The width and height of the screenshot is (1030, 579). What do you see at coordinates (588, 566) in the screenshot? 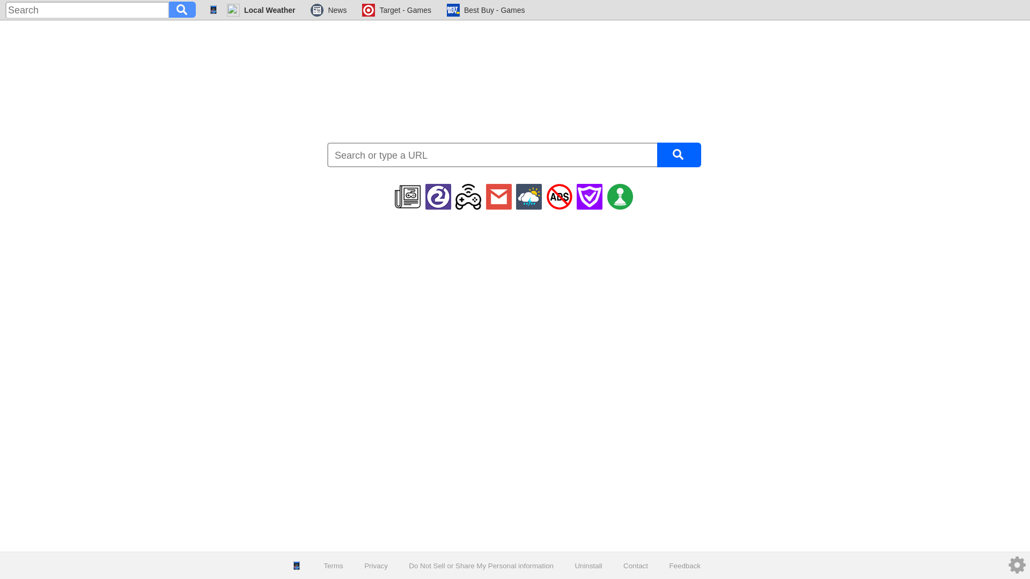
I see `Uninstall` at bounding box center [588, 566].